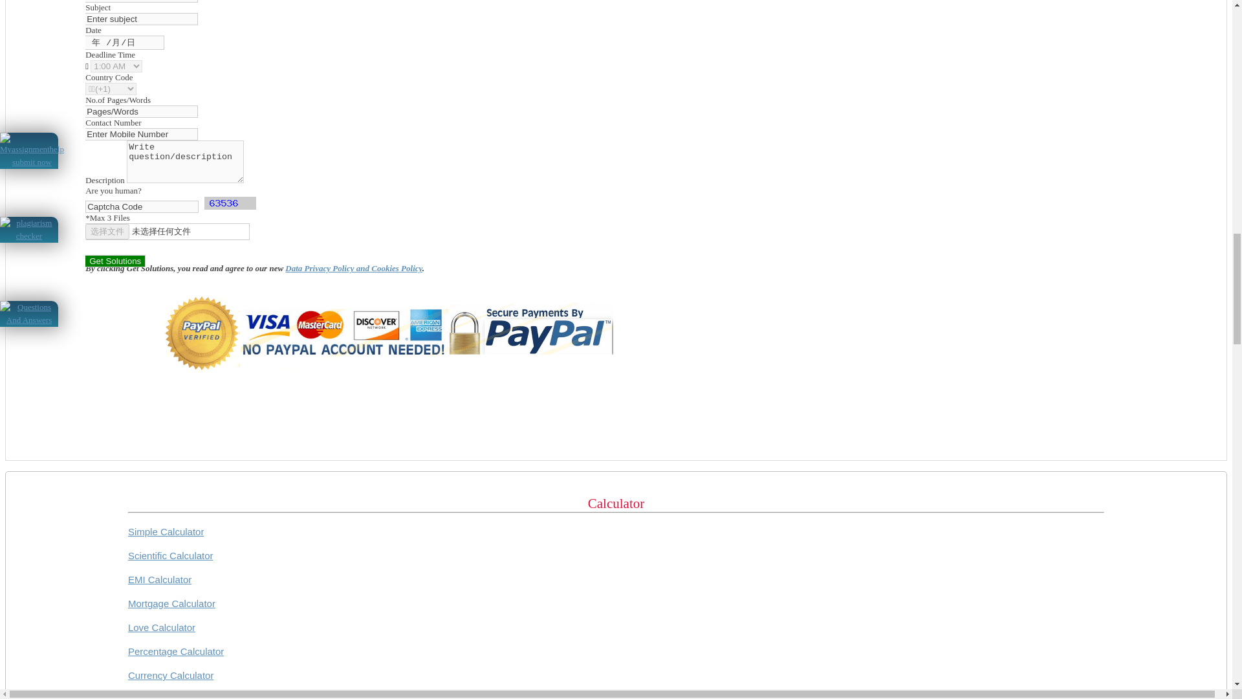 This screenshot has height=699, width=1242. I want to click on Get Solutions, so click(115, 261).